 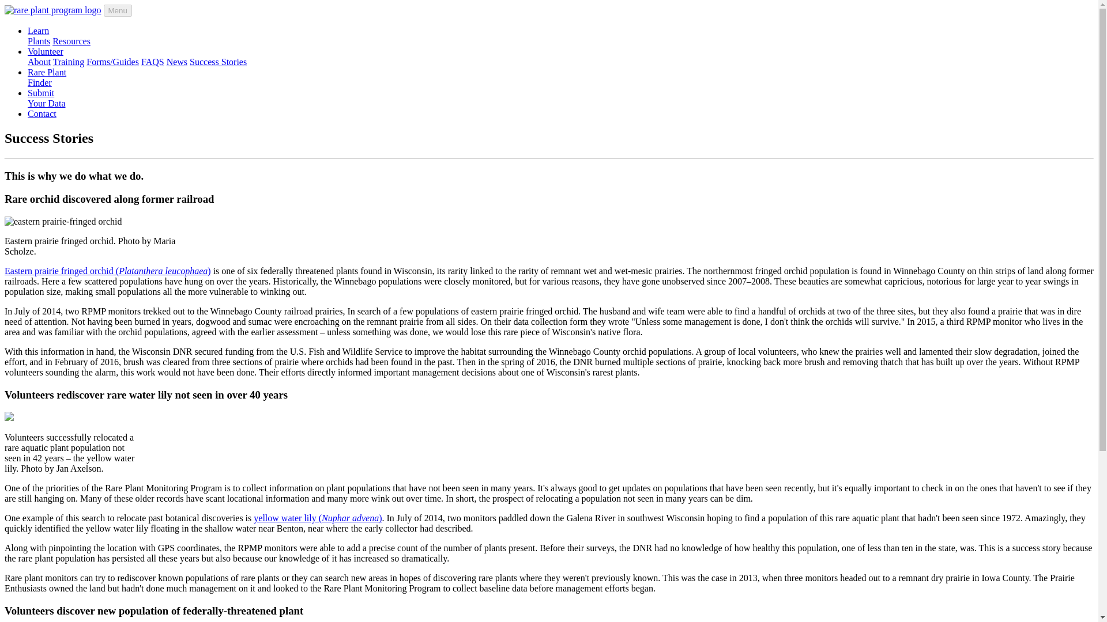 I want to click on Menu, so click(x=118, y=10).